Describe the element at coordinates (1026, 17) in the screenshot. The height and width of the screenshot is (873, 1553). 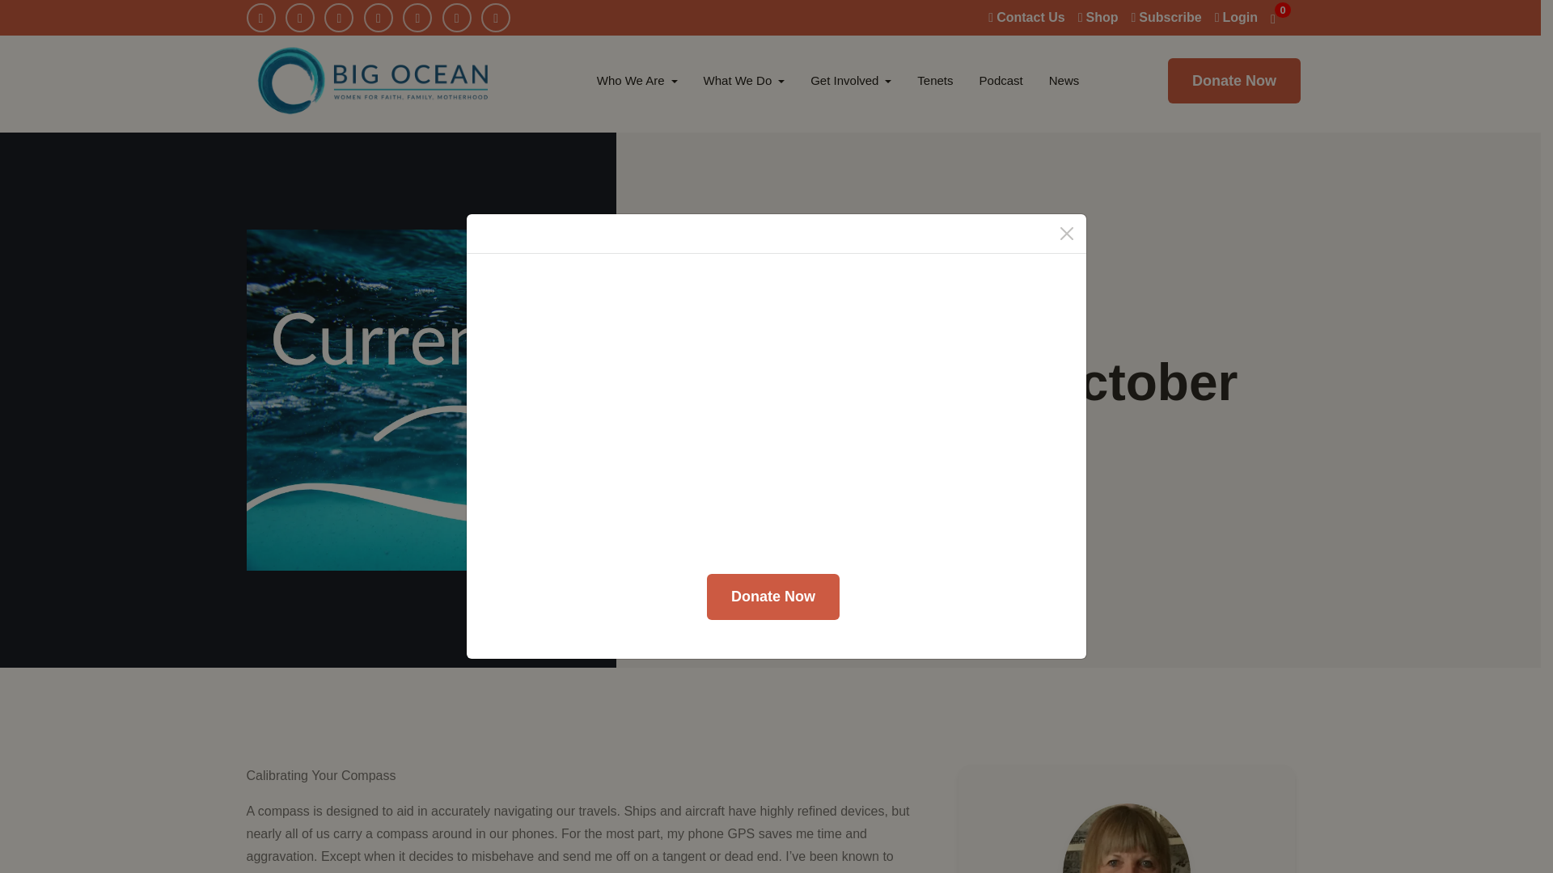
I see `Contact Us` at that location.